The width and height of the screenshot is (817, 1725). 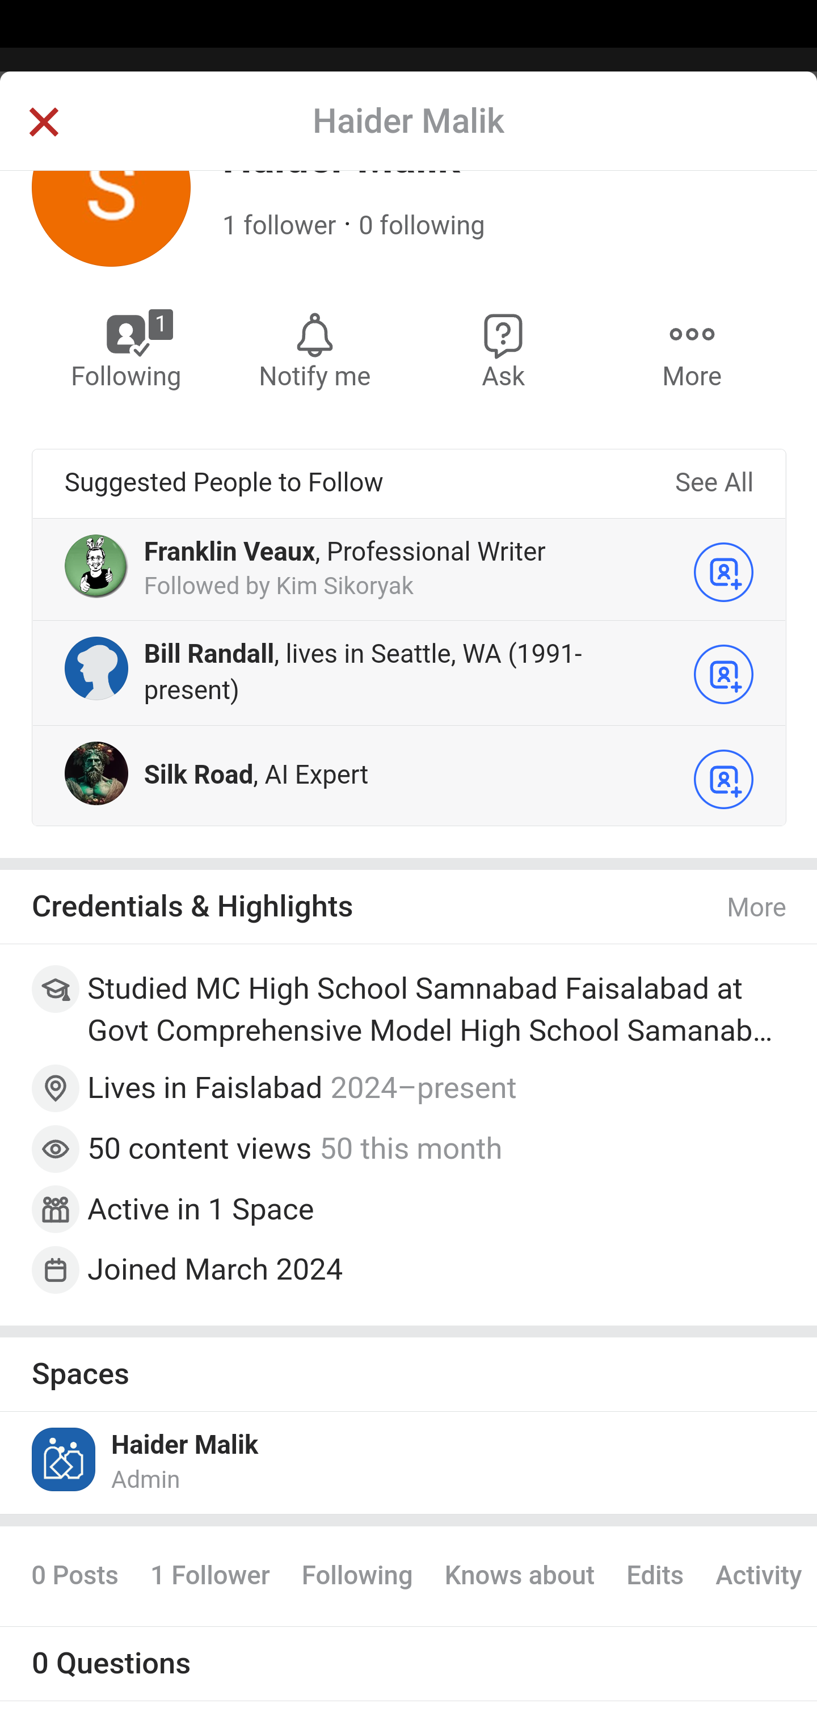 I want to click on Notify me, so click(x=314, y=351).